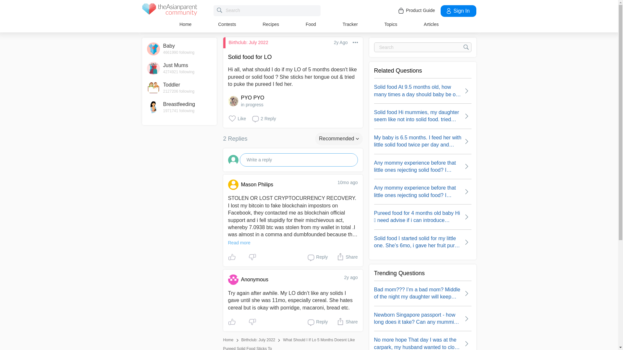  What do you see at coordinates (391, 24) in the screenshot?
I see `Topics` at bounding box center [391, 24].